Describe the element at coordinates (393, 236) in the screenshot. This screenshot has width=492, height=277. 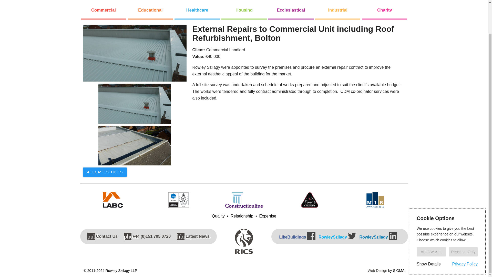
I see `Linkedin` at that location.